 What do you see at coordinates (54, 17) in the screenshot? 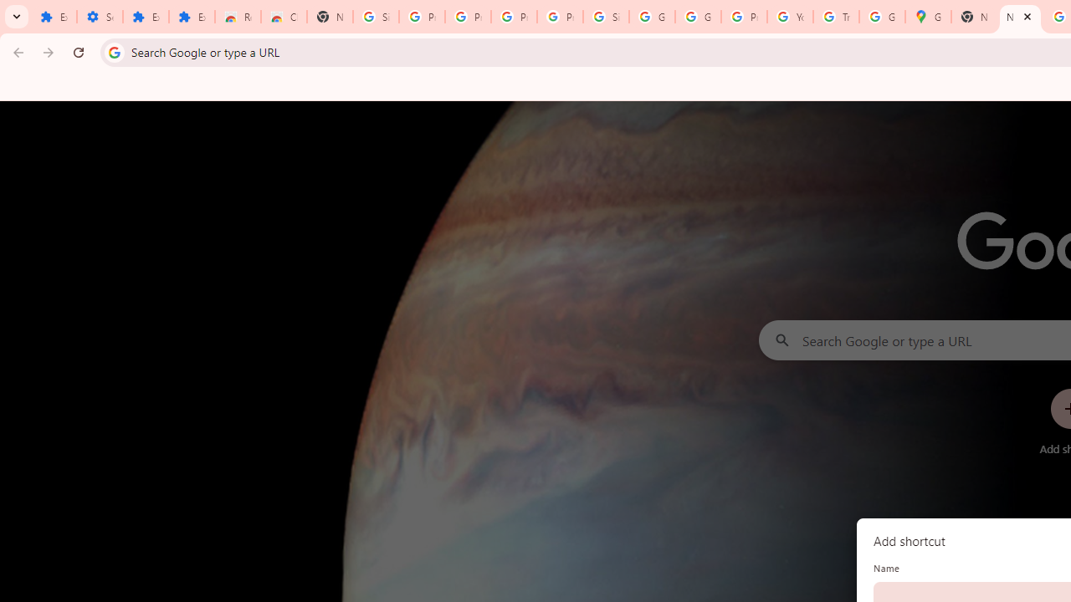
I see `Extensions` at bounding box center [54, 17].